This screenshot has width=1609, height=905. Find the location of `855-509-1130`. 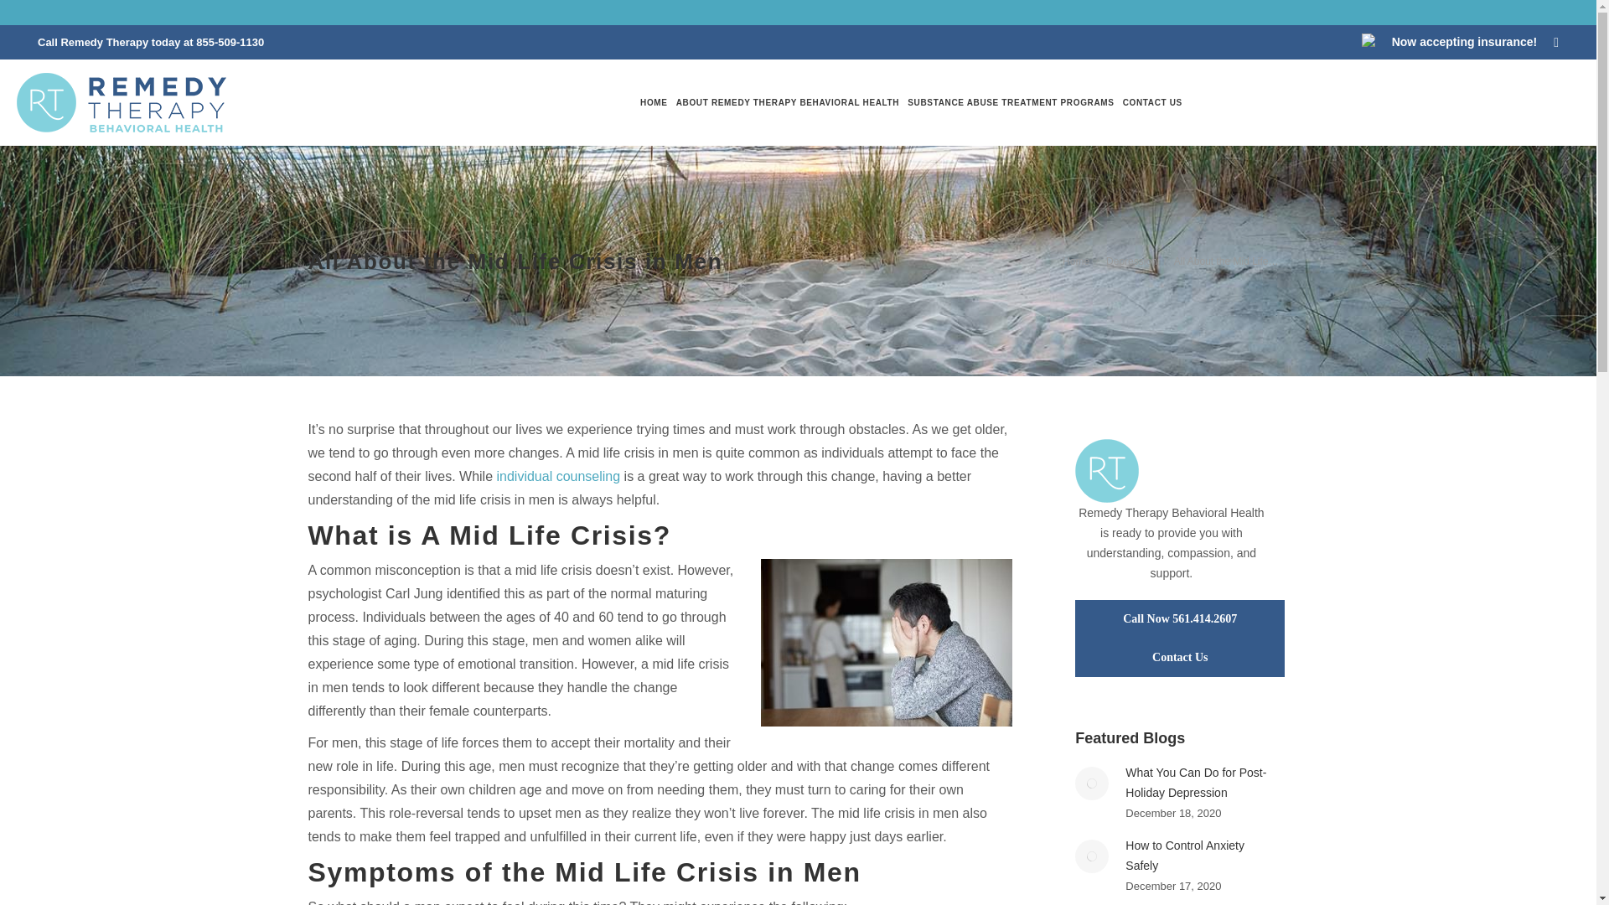

855-509-1130 is located at coordinates (230, 42).